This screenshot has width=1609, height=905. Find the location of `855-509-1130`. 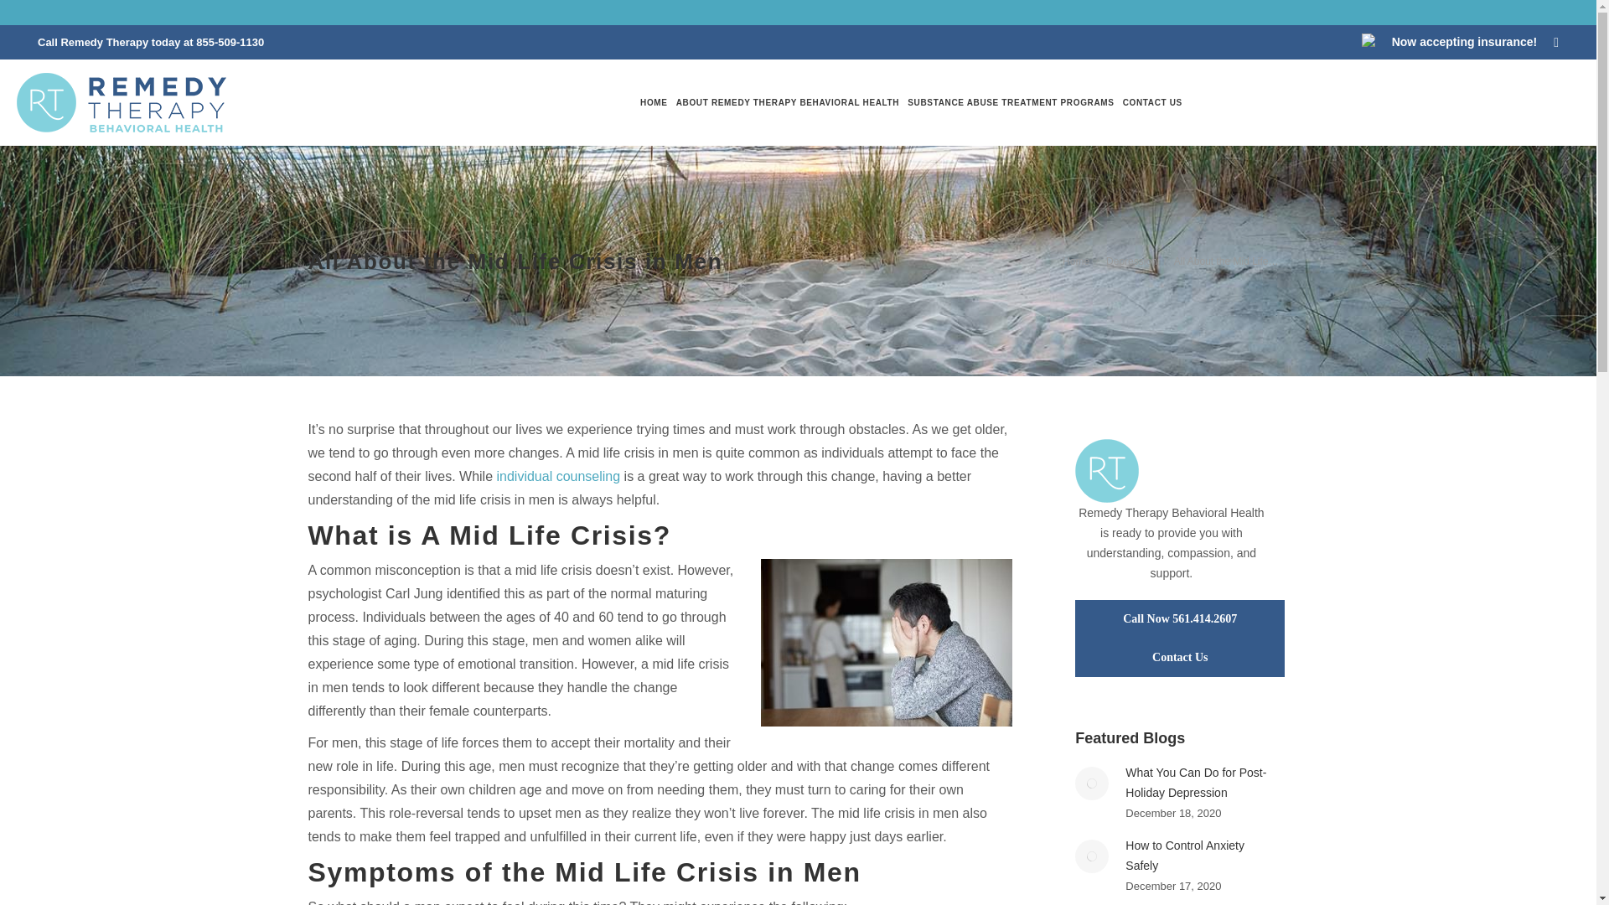

855-509-1130 is located at coordinates (230, 42).